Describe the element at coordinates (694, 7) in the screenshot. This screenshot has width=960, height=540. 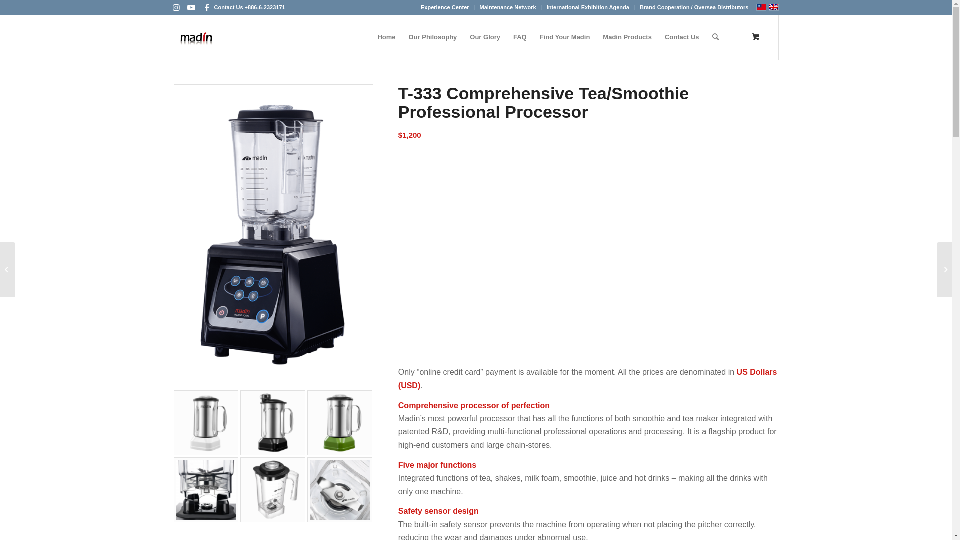
I see `Brand Cooperation / Oversea Distributors` at that location.